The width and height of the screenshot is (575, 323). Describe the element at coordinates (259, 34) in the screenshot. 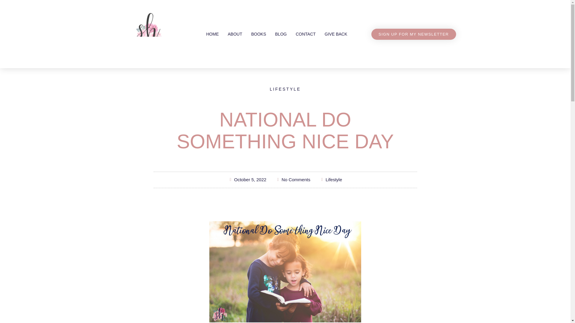

I see `BOOKS` at that location.